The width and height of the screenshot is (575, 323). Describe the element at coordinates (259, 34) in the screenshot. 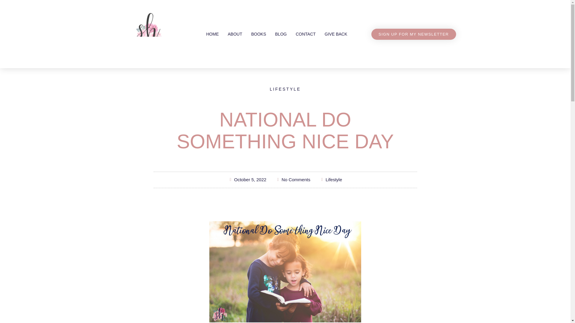

I see `BOOKS` at that location.